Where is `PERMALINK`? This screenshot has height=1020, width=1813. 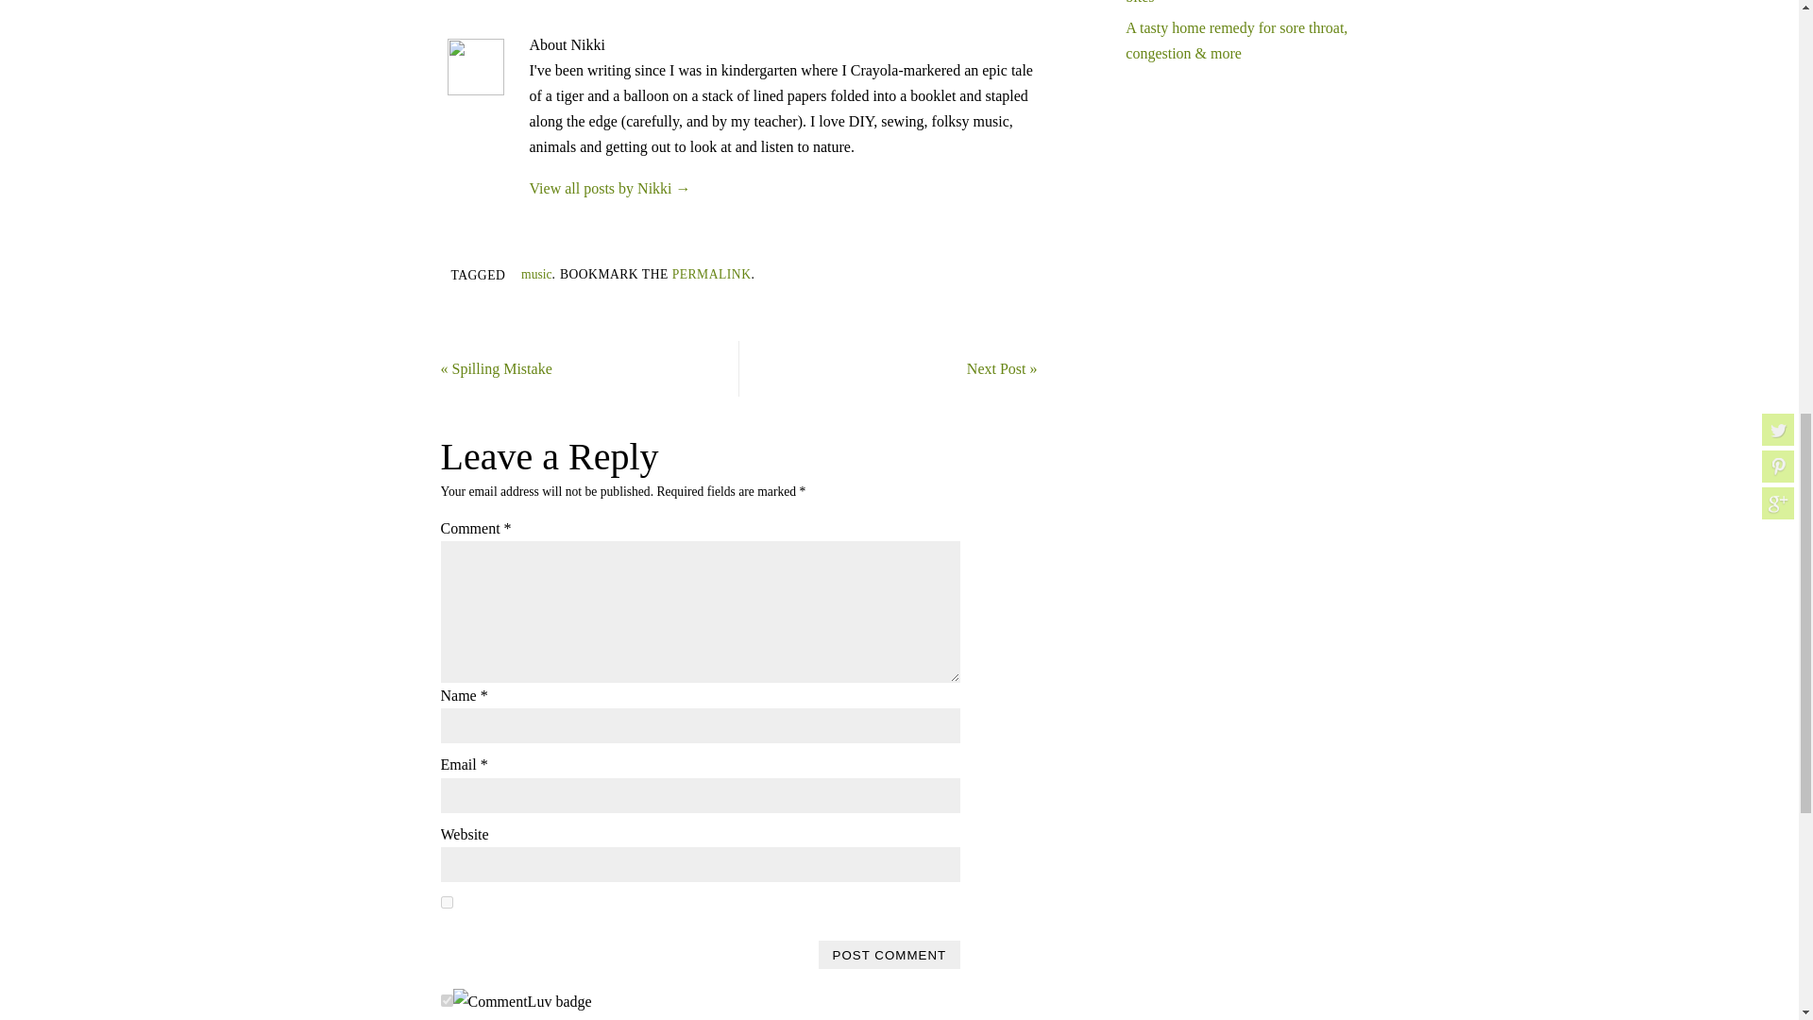
PERMALINK is located at coordinates (712, 274).